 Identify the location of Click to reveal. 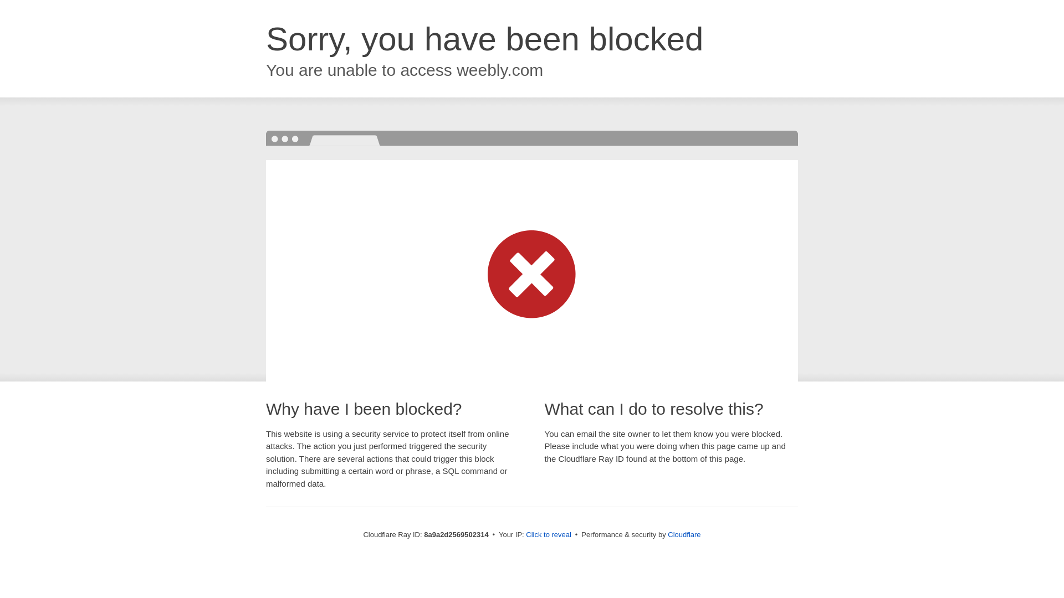
(549, 535).